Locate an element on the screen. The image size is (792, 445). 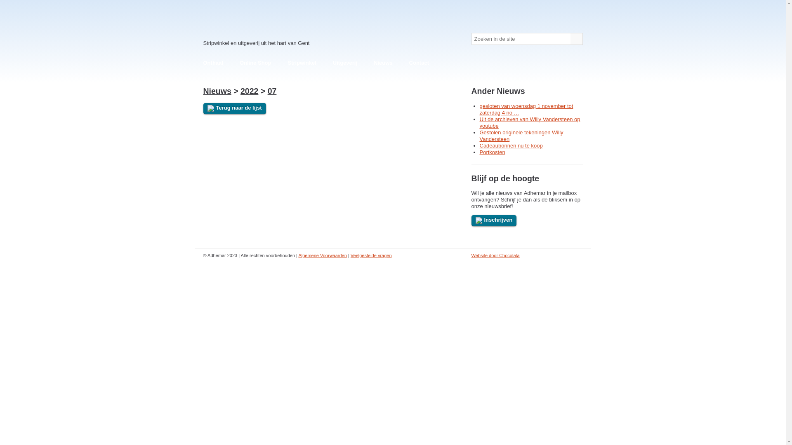
Nieuws is located at coordinates (383, 63).